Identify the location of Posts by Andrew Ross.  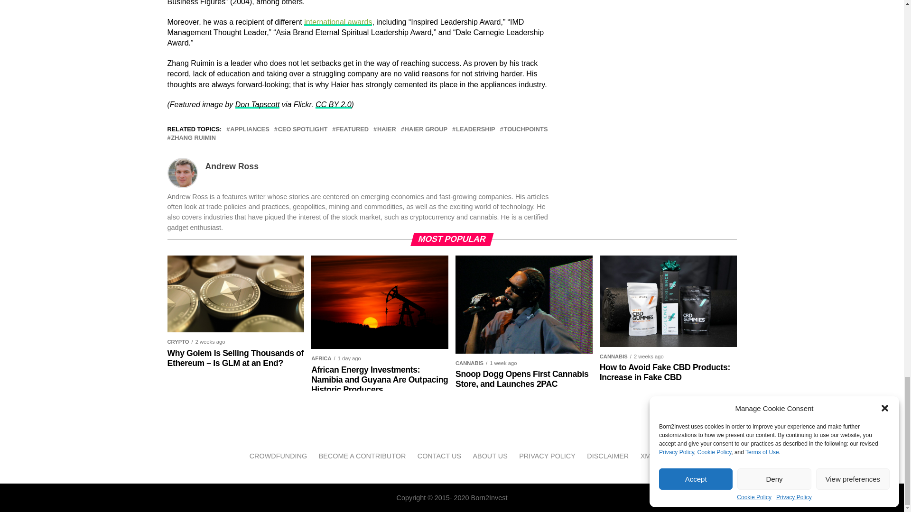
(232, 166).